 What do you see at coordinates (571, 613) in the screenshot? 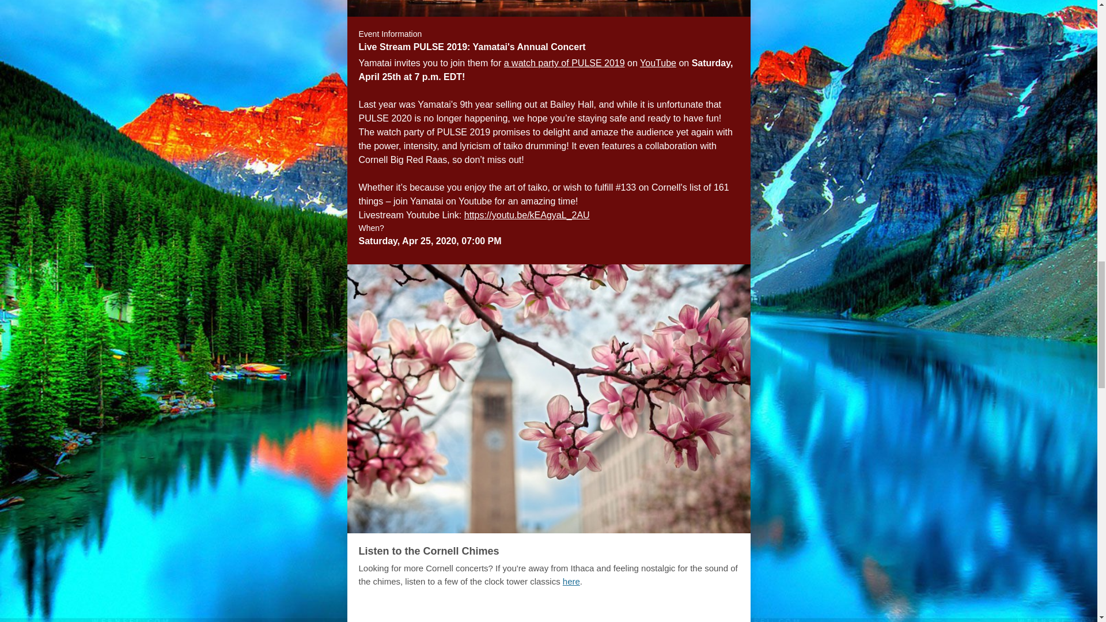
I see `Spot:` at bounding box center [571, 613].